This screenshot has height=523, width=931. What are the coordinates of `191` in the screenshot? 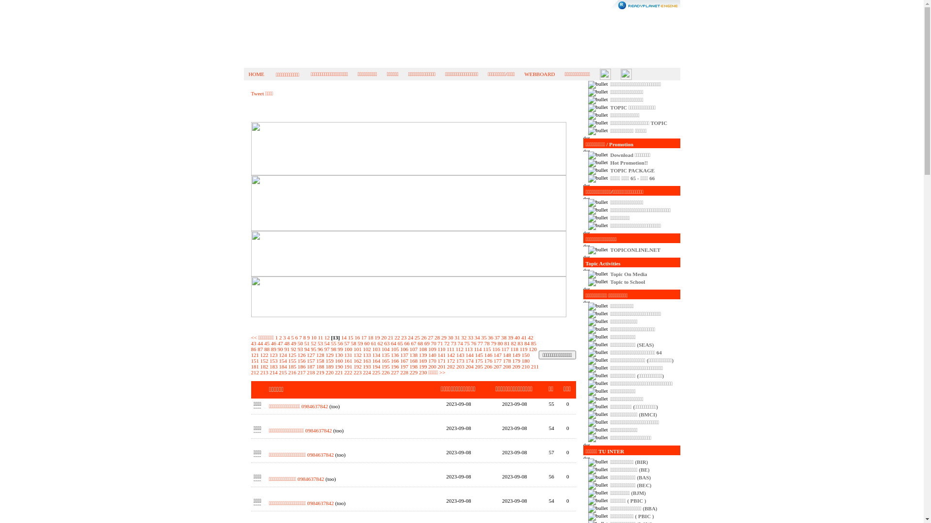 It's located at (348, 367).